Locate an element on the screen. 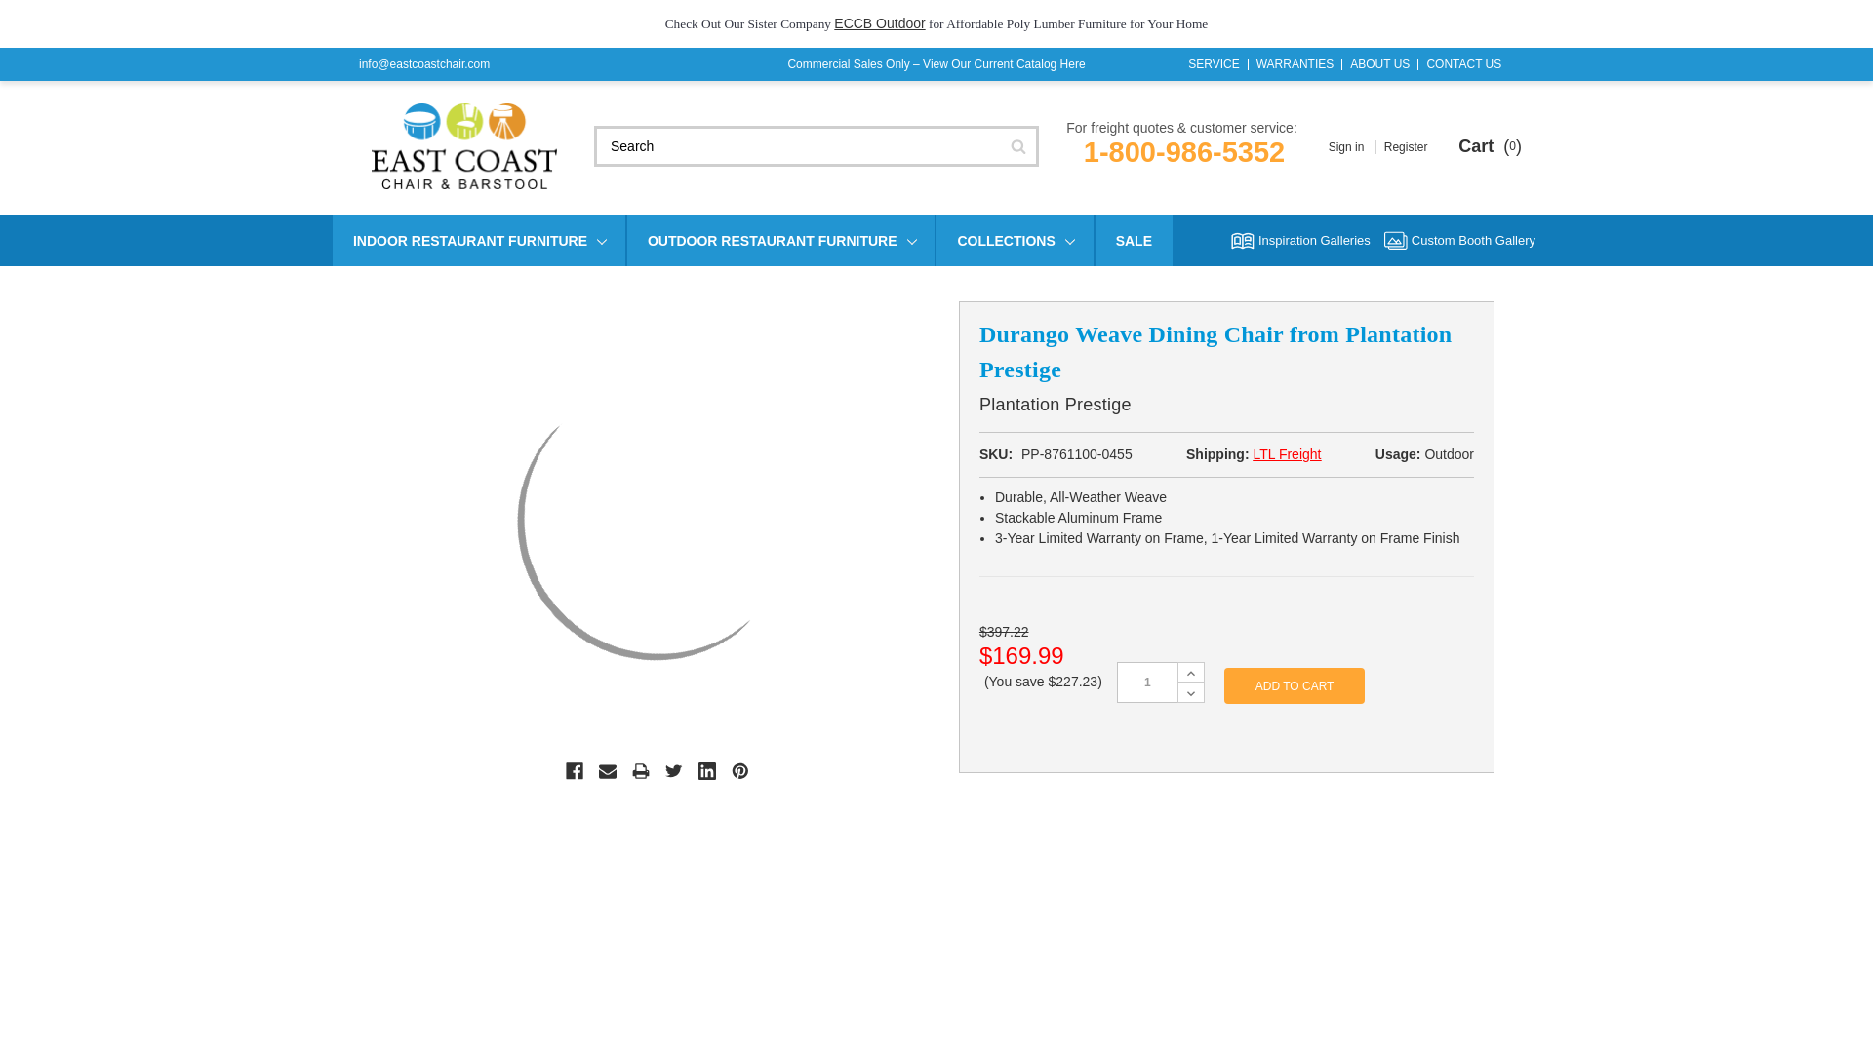 The image size is (1873, 1053). Sign in is located at coordinates (1348, 146).